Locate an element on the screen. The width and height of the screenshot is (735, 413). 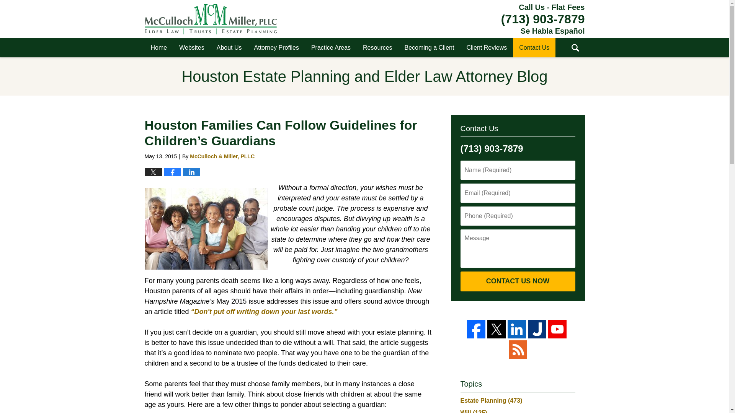
Houston Estate Planning and Elder Law Attorney Blog is located at coordinates (211, 19).